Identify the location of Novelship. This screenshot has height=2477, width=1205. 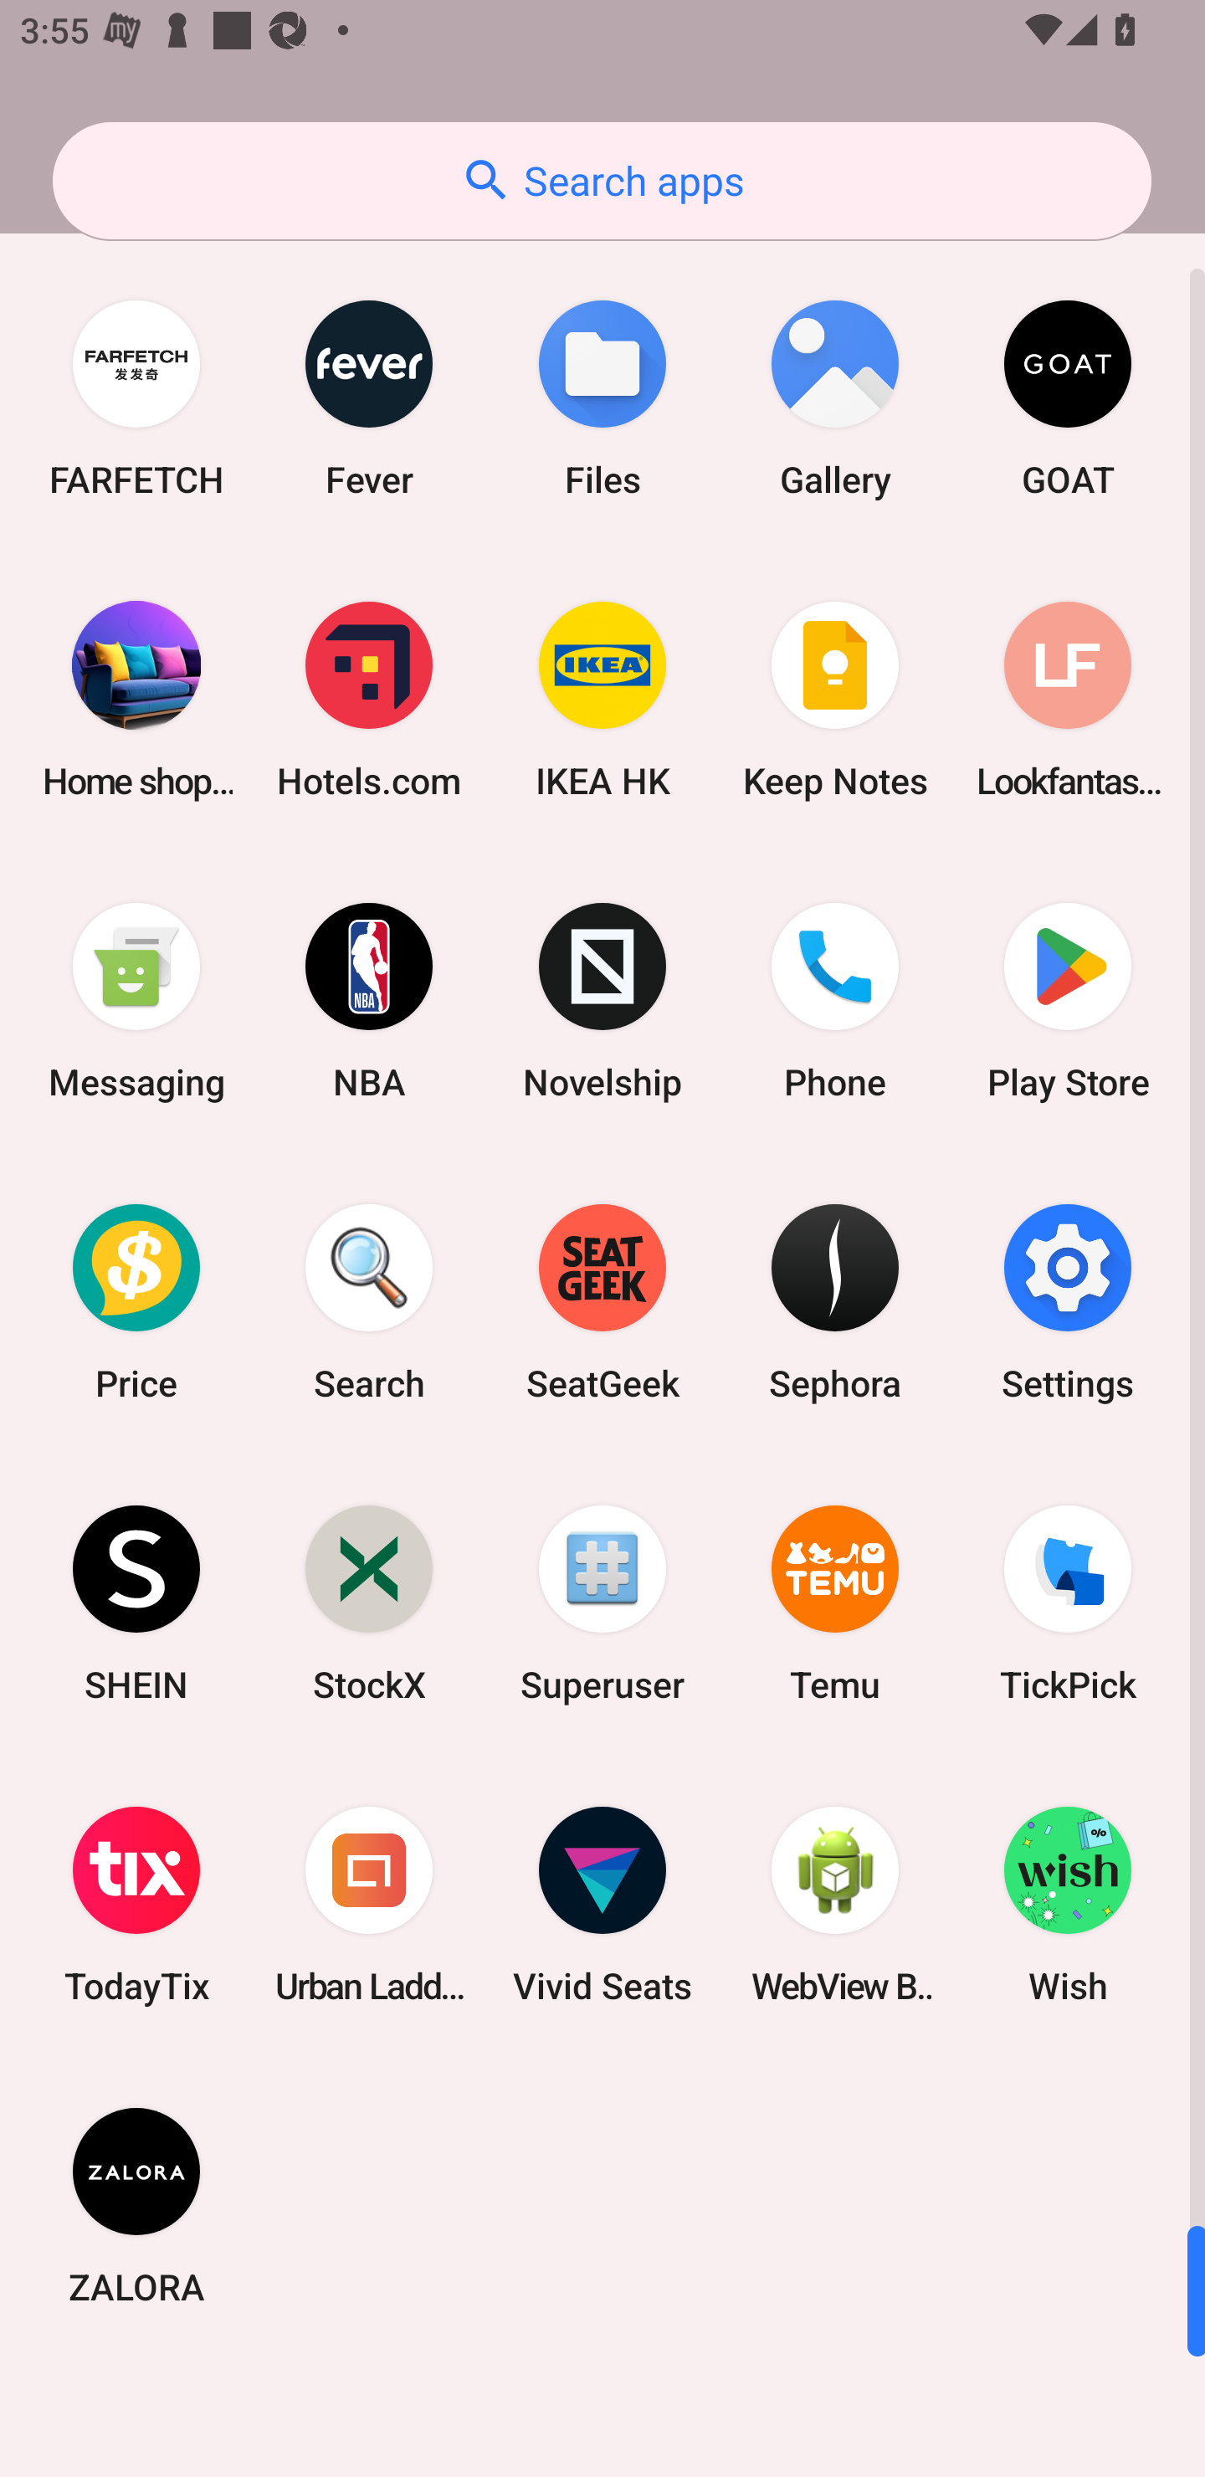
(602, 1001).